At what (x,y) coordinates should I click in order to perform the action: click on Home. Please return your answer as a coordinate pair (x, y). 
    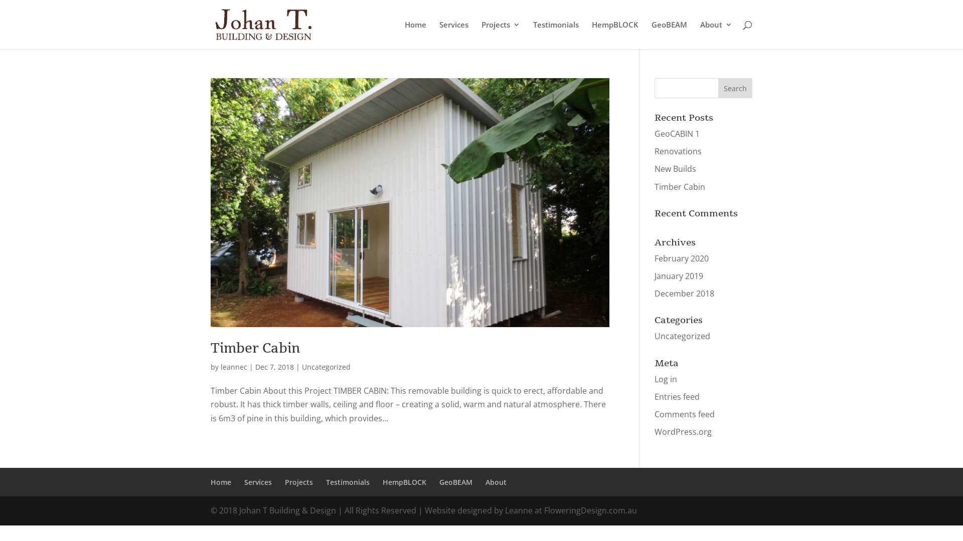
    Looking at the image, I should click on (221, 482).